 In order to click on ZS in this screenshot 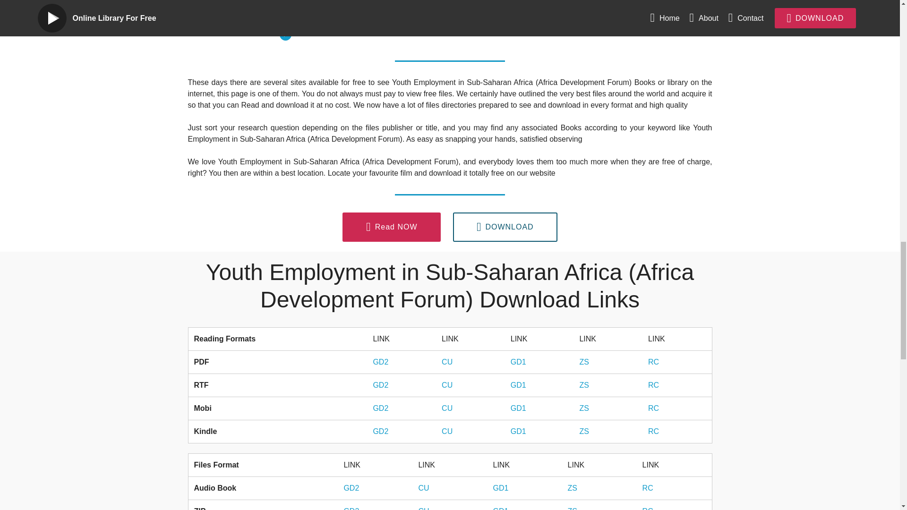, I will do `click(584, 385)`.